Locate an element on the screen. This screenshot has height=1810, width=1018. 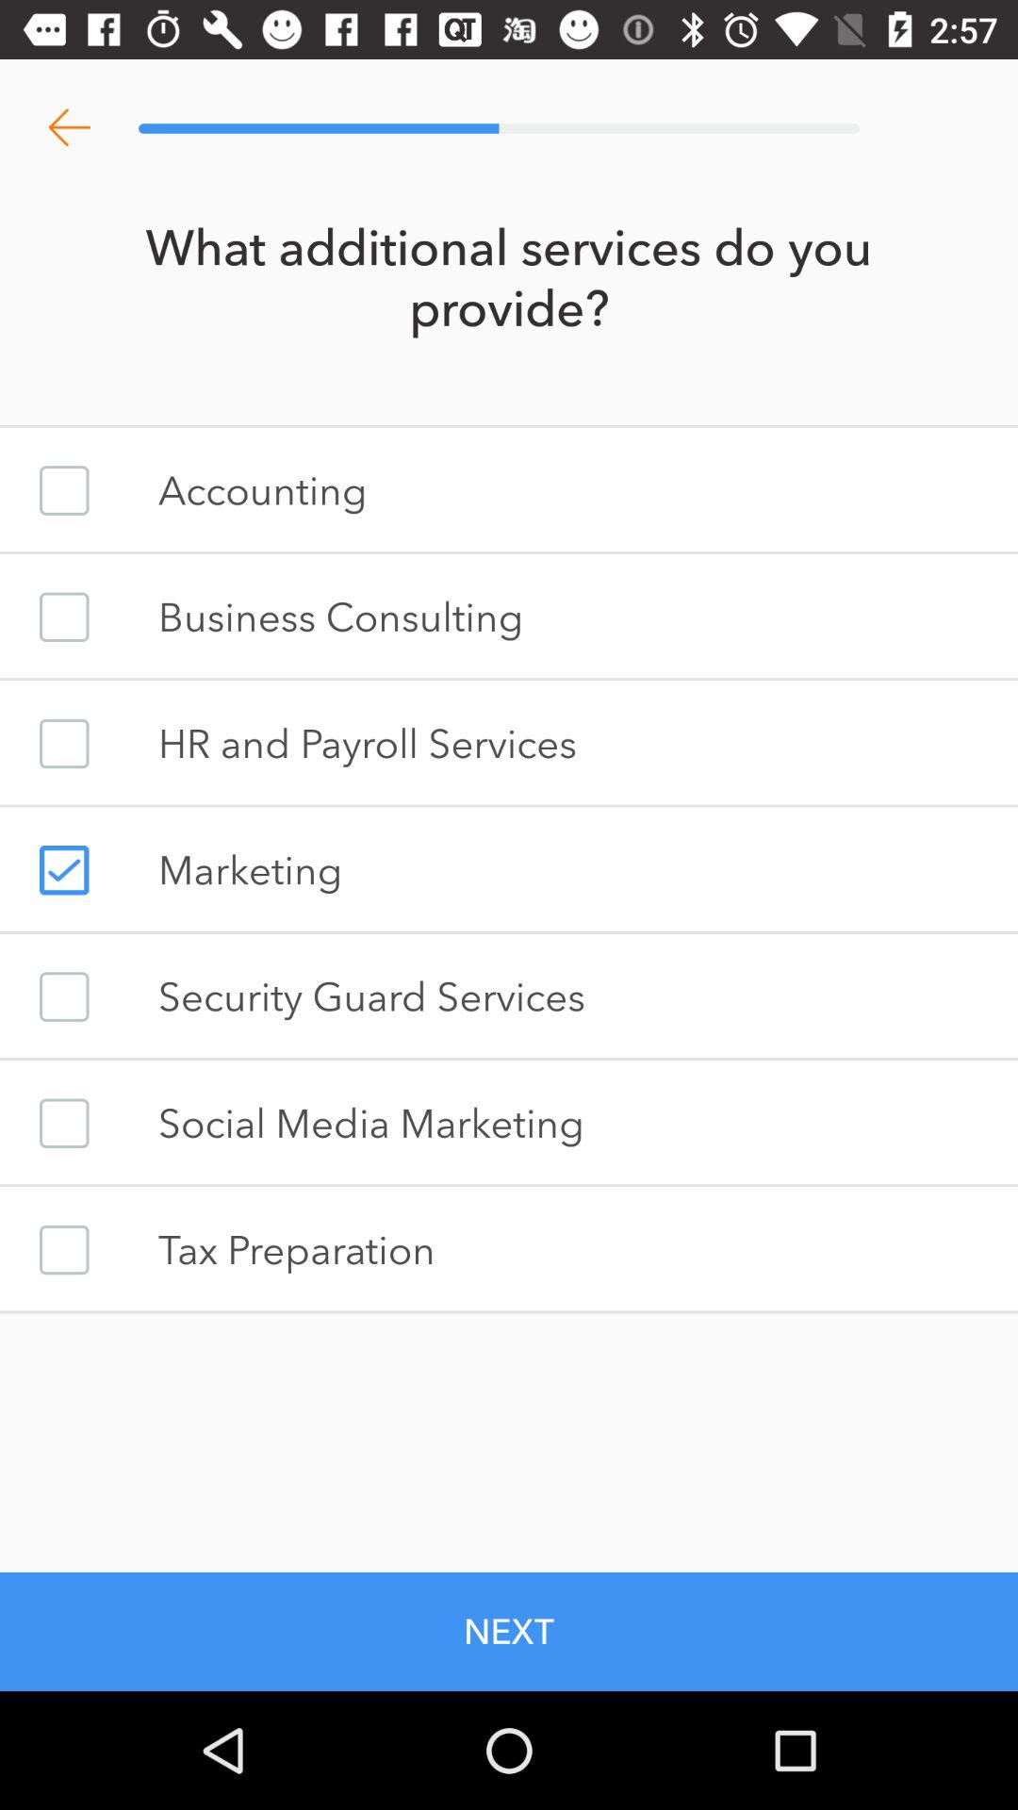
go back is located at coordinates (70, 128).